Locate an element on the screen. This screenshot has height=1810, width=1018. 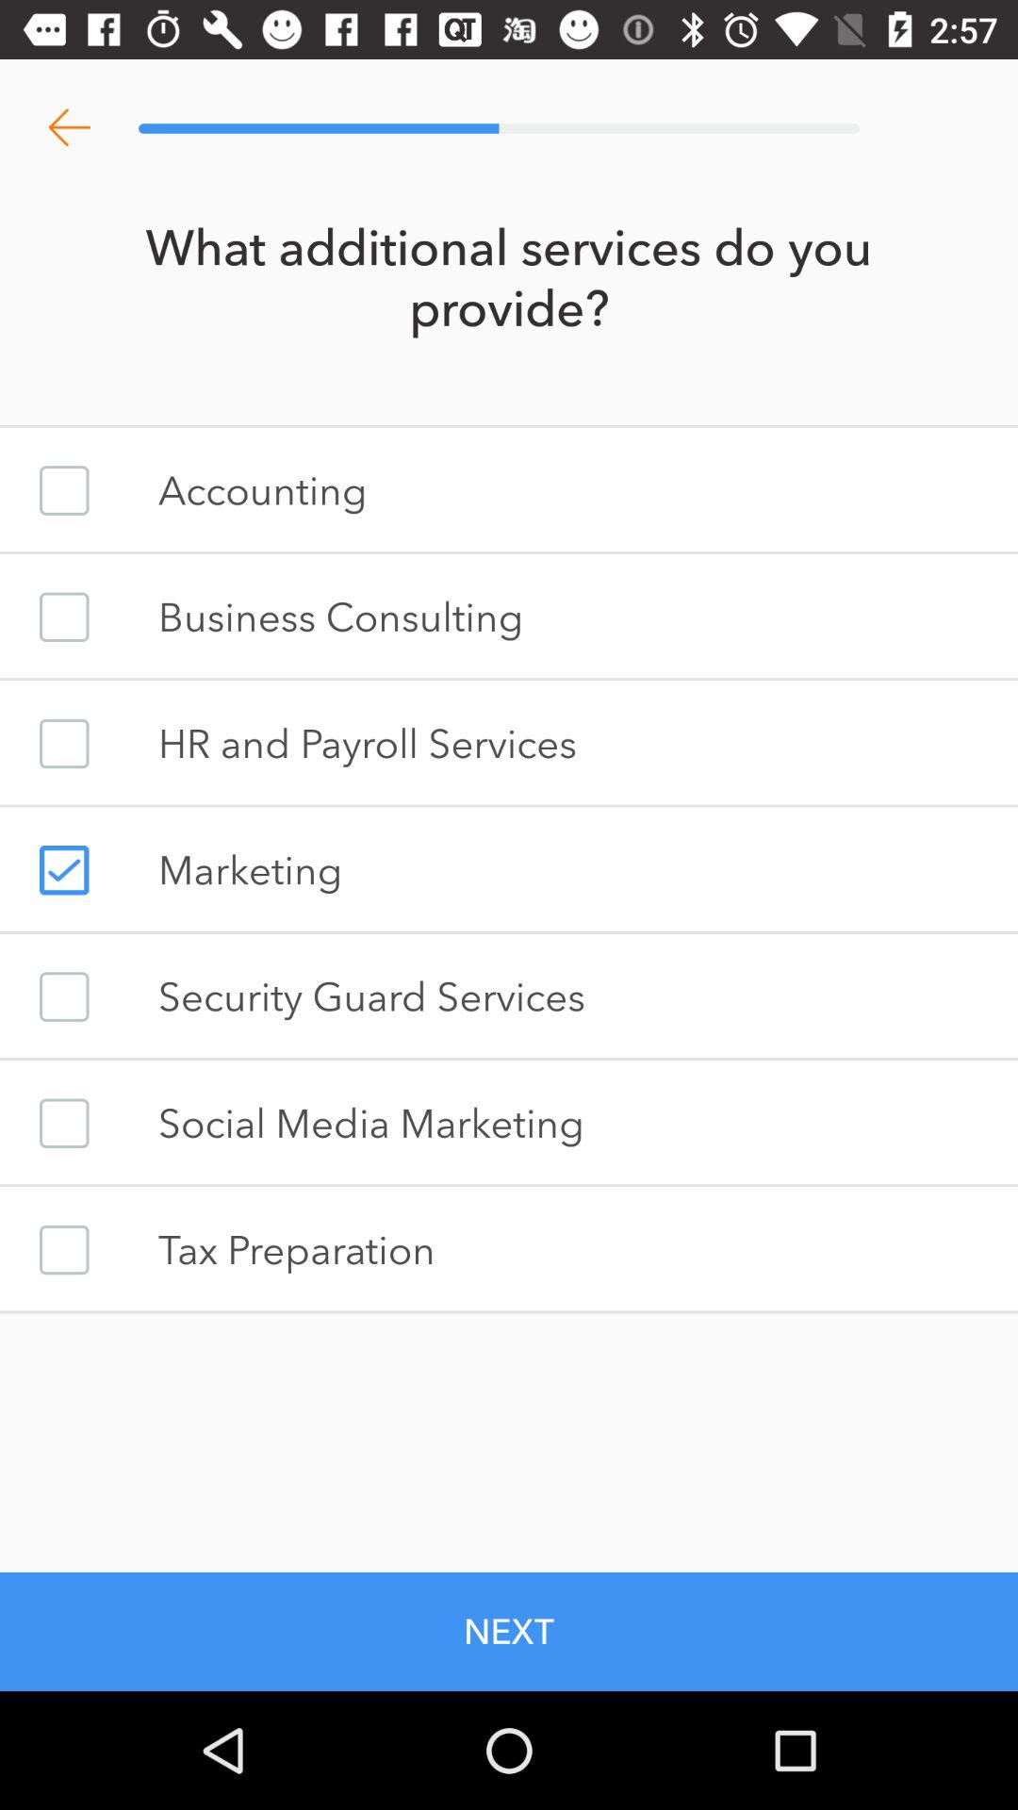
go back is located at coordinates (70, 128).